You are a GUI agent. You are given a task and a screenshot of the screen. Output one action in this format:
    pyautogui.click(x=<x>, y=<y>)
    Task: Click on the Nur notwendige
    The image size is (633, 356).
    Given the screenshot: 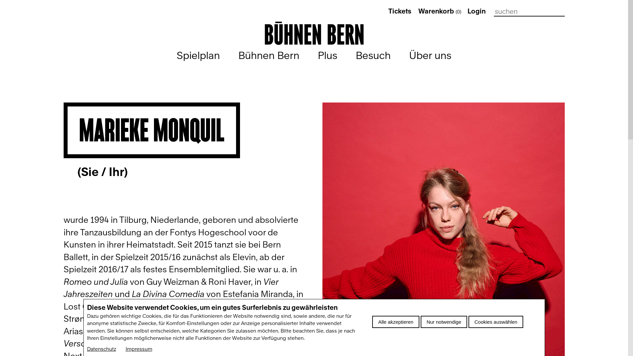 What is the action you would take?
    pyautogui.click(x=444, y=322)
    